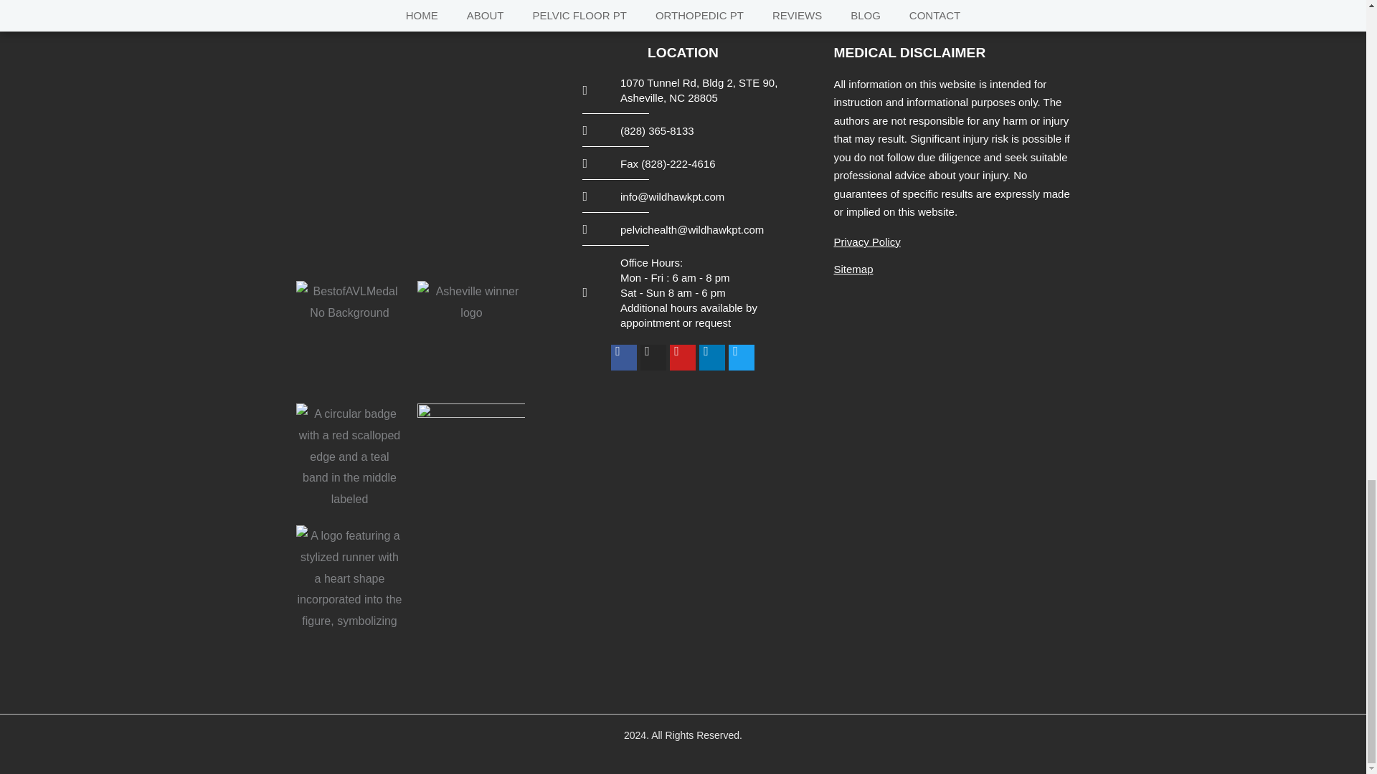  I want to click on Wildhawk physical therapy, 1070 tunnel rd, Ashville, NC, so click(410, 151).